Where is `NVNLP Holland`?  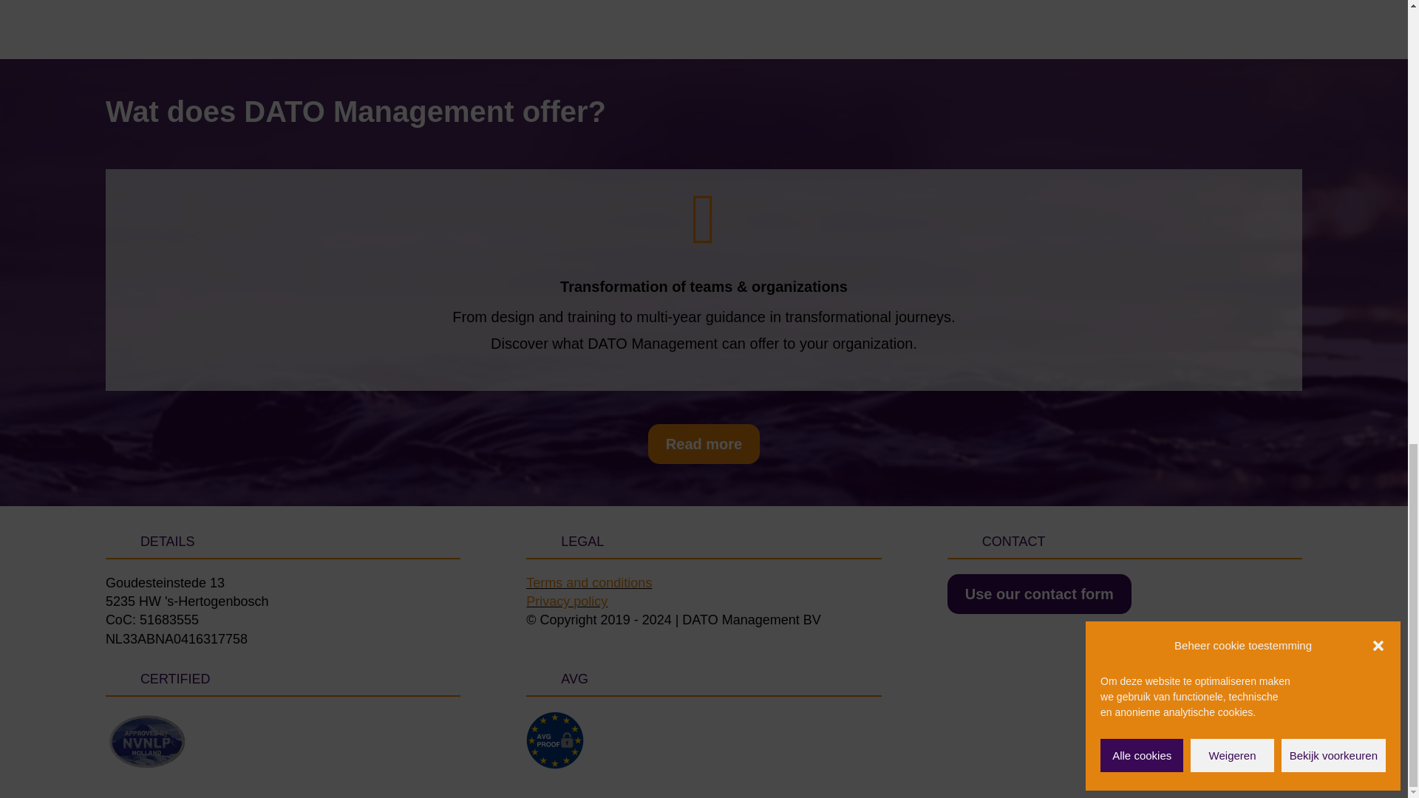 NVNLP Holland is located at coordinates (146, 741).